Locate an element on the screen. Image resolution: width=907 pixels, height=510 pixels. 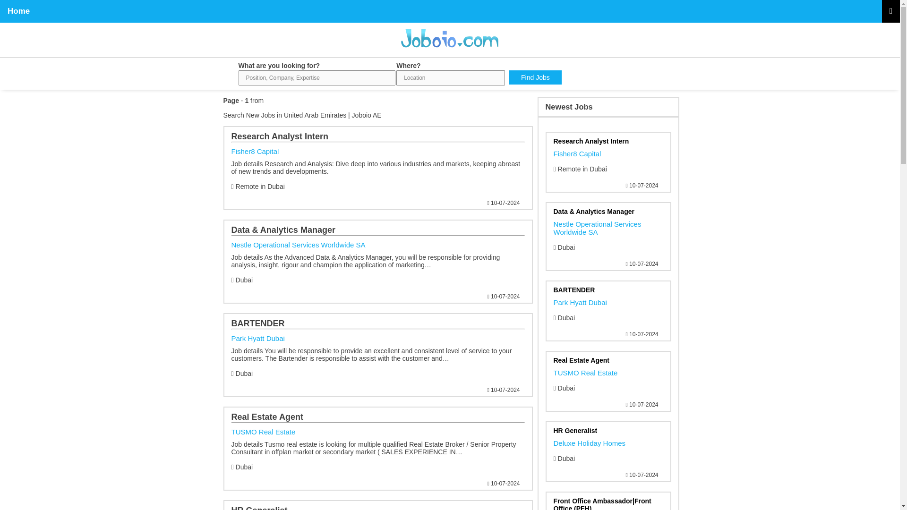
Research Analyst Intern is located at coordinates (378, 437).